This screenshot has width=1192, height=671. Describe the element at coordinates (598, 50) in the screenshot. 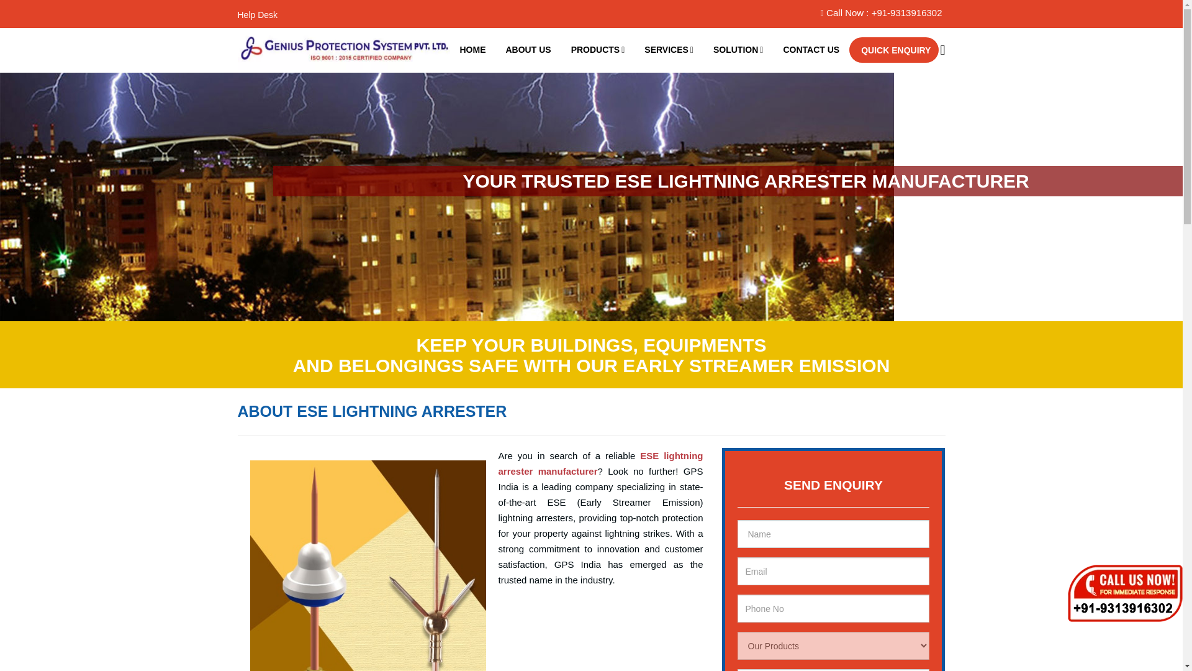

I see `PRODUCTS` at that location.